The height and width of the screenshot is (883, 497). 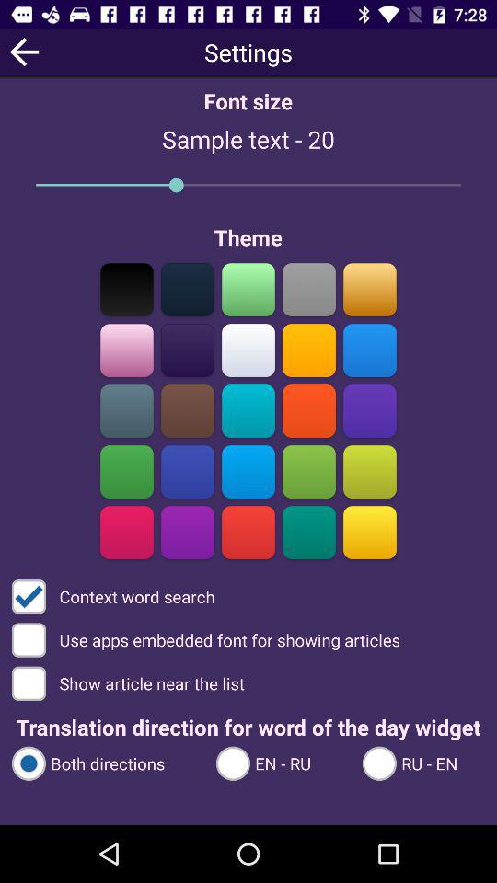 What do you see at coordinates (370, 532) in the screenshot?
I see `yellow color theme` at bounding box center [370, 532].